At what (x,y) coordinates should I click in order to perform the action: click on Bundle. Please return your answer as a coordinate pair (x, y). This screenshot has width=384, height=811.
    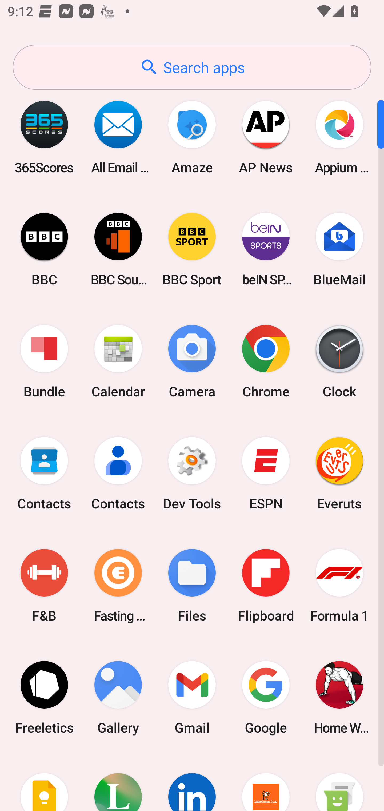
    Looking at the image, I should click on (44, 362).